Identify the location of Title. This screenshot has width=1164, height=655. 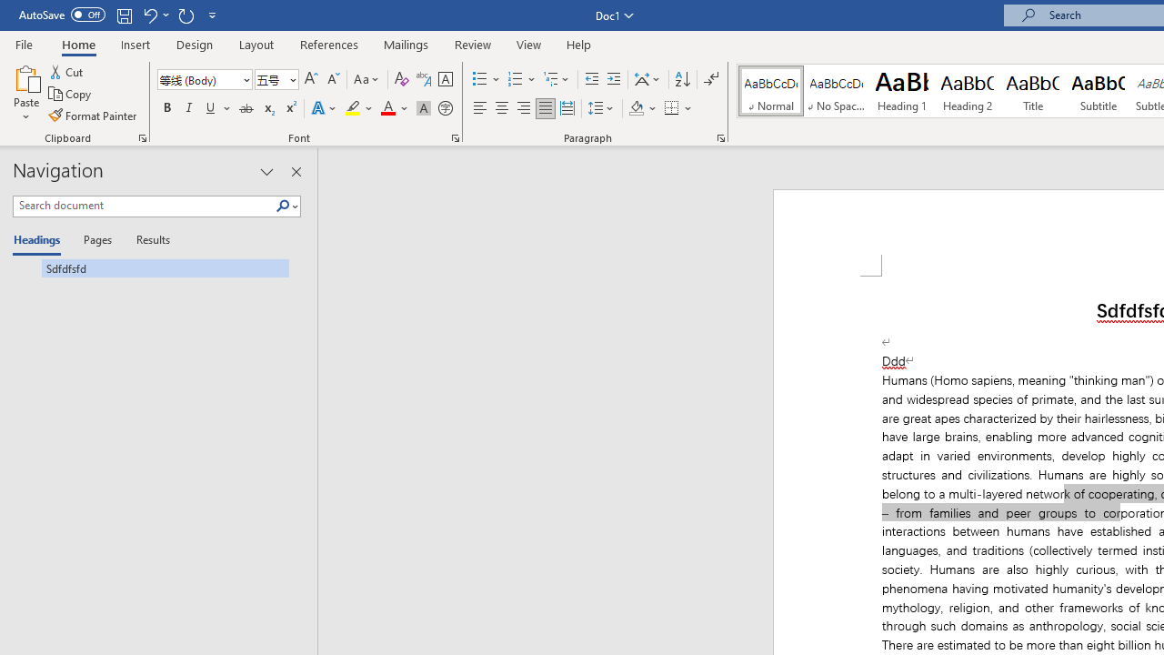
(1033, 91).